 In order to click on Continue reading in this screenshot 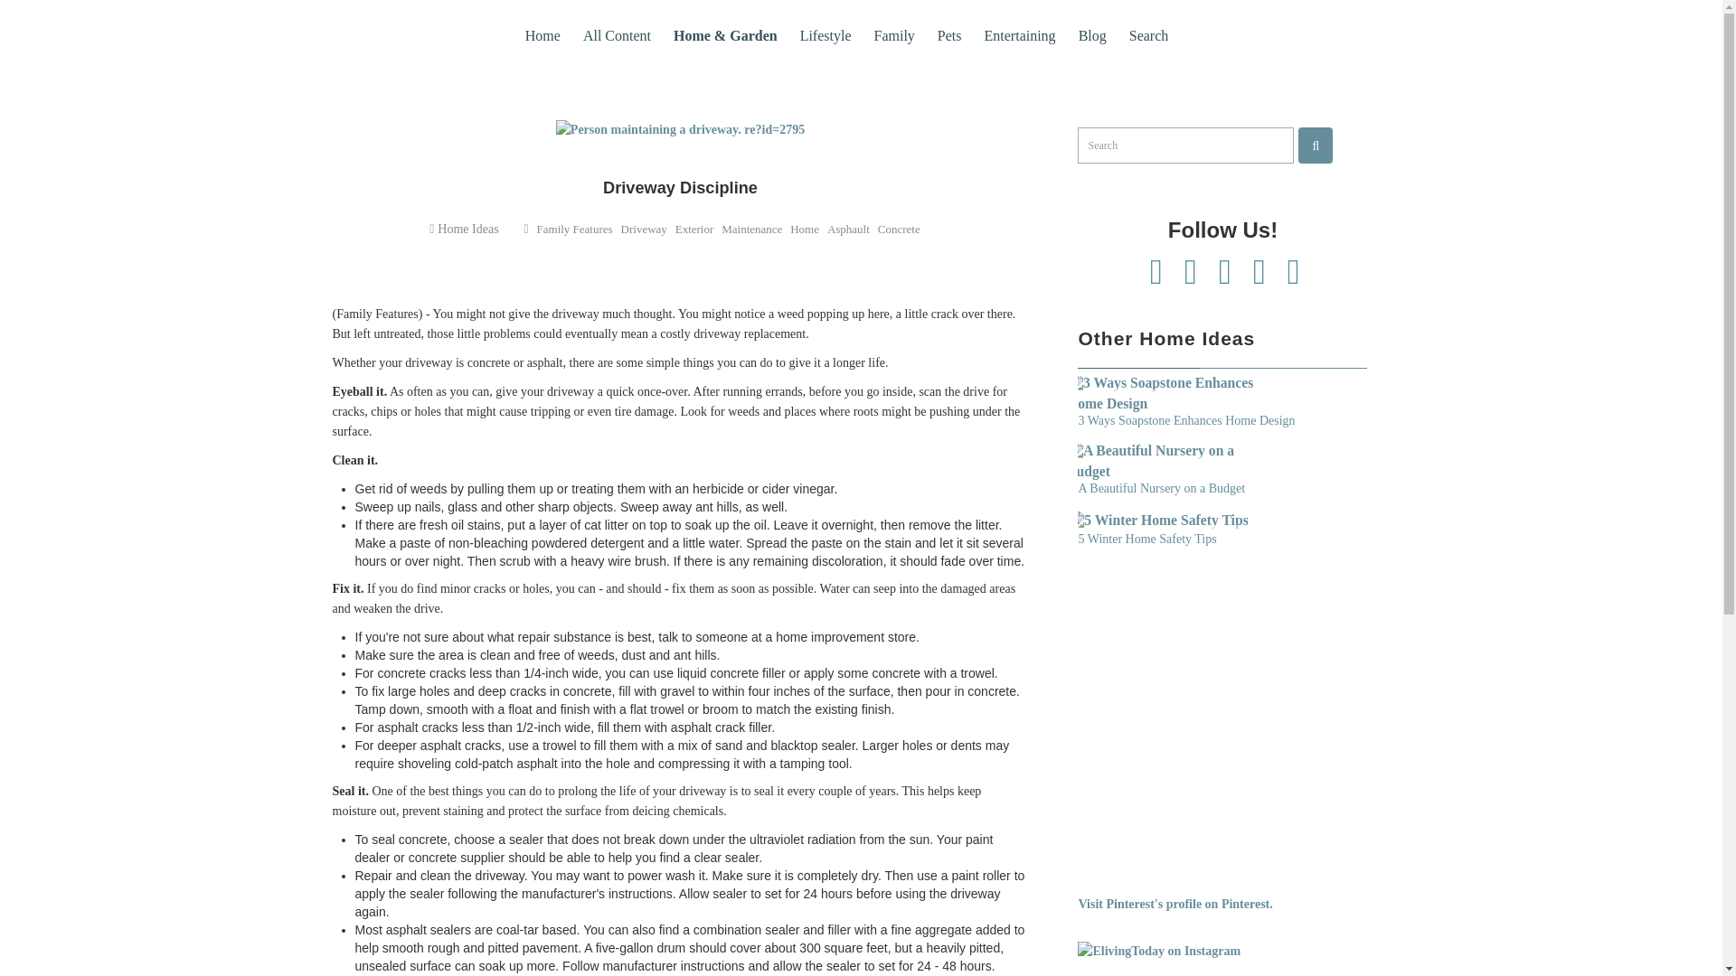, I will do `click(1168, 393)`.